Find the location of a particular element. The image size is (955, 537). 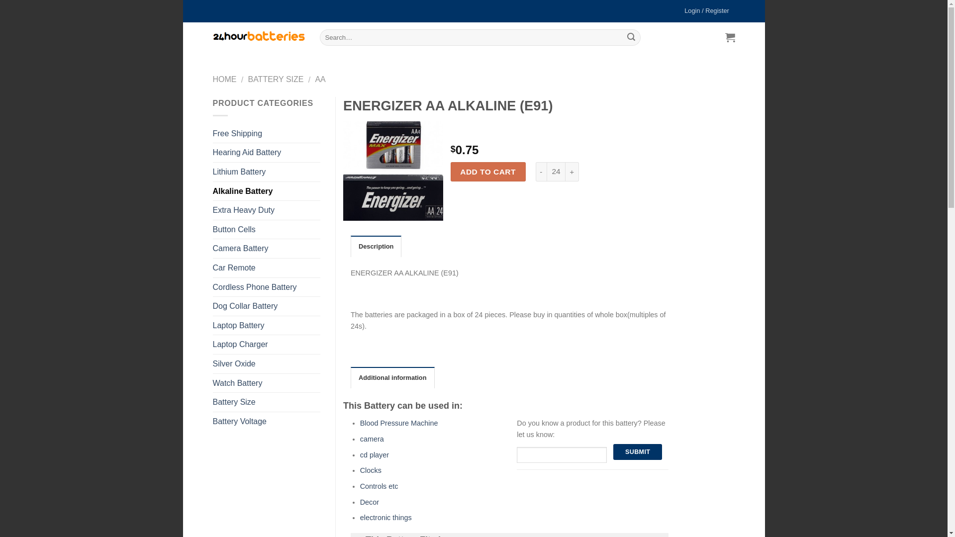

Battery Voltage is located at coordinates (267, 422).